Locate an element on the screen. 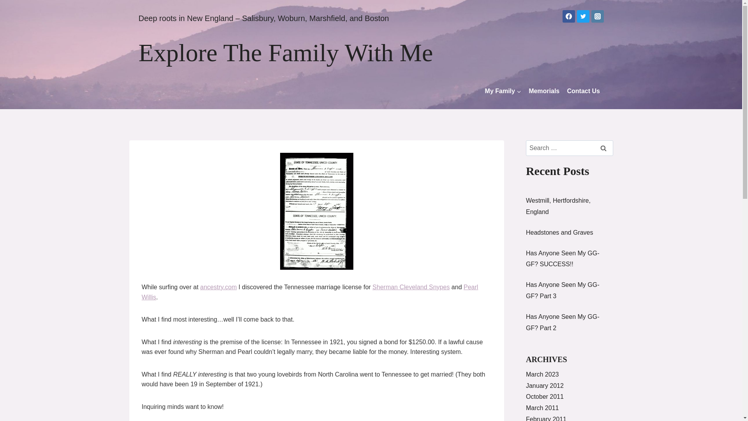 The height and width of the screenshot is (421, 748). Has Anyone Seen My GG-GF? SUCCESS!! is located at coordinates (563, 259).